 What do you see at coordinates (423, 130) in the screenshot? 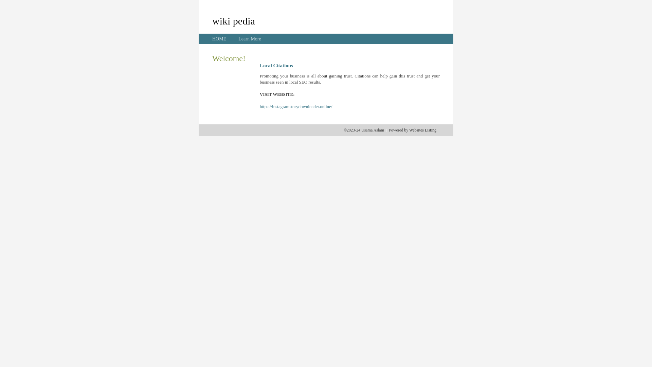
I see `Websites Listing` at bounding box center [423, 130].